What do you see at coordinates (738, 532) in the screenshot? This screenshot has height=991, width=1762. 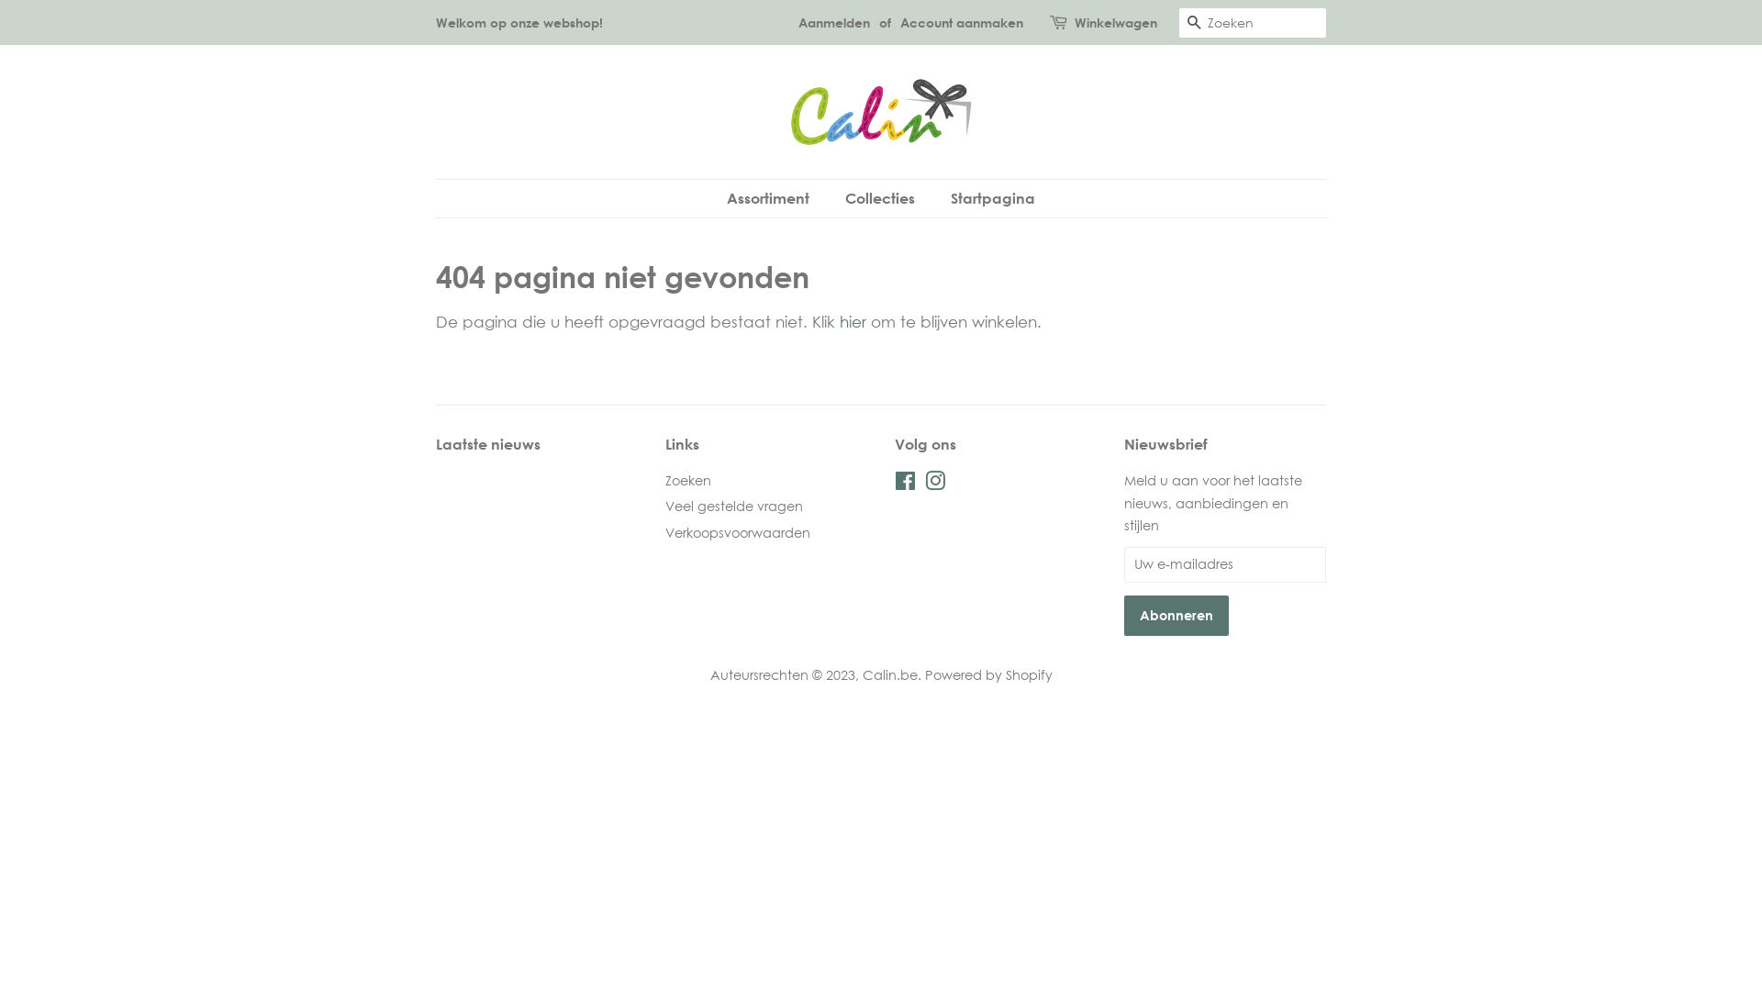 I see `Verkoopsvoorwaarden` at bounding box center [738, 532].